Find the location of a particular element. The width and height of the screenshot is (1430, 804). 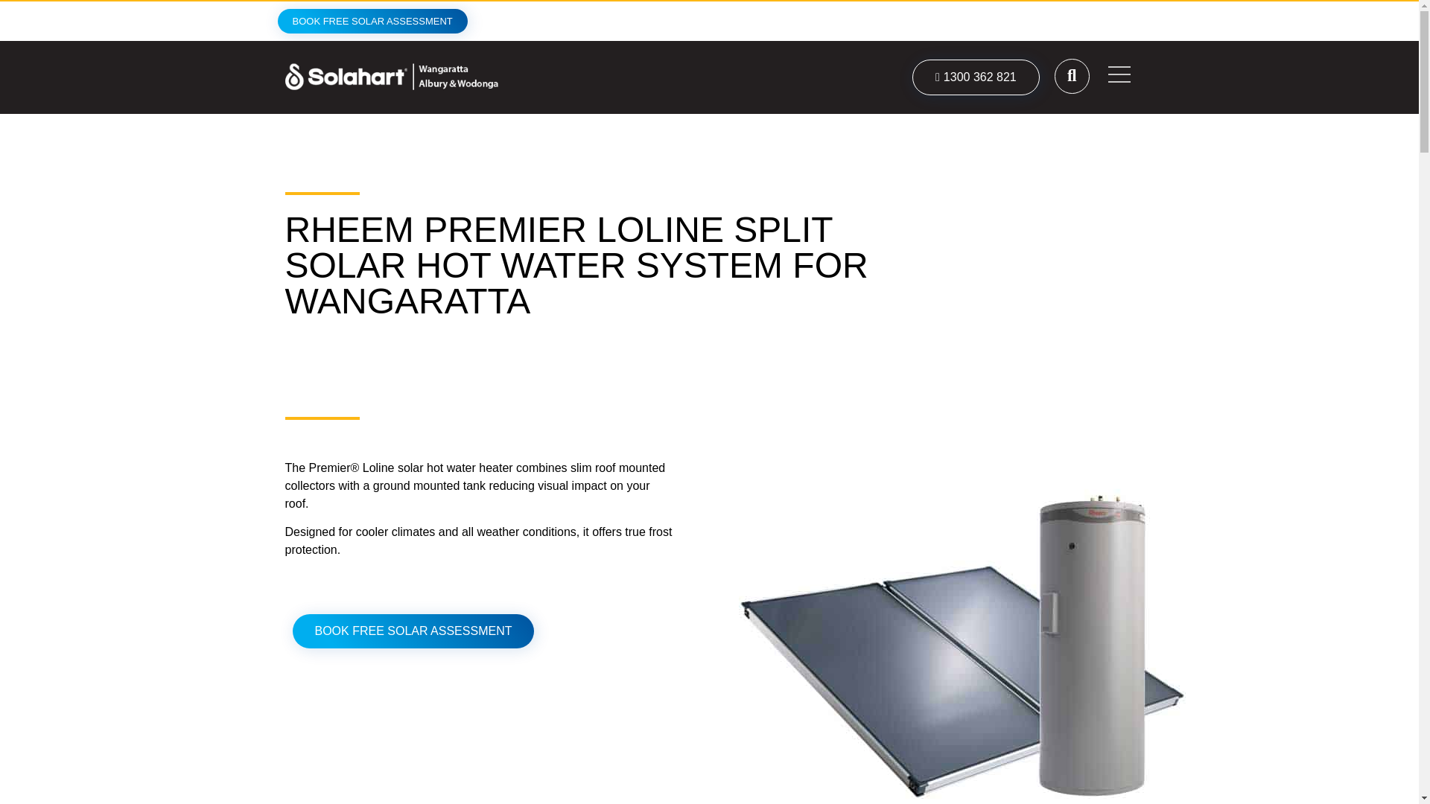

1300 362 821 is located at coordinates (976, 77).